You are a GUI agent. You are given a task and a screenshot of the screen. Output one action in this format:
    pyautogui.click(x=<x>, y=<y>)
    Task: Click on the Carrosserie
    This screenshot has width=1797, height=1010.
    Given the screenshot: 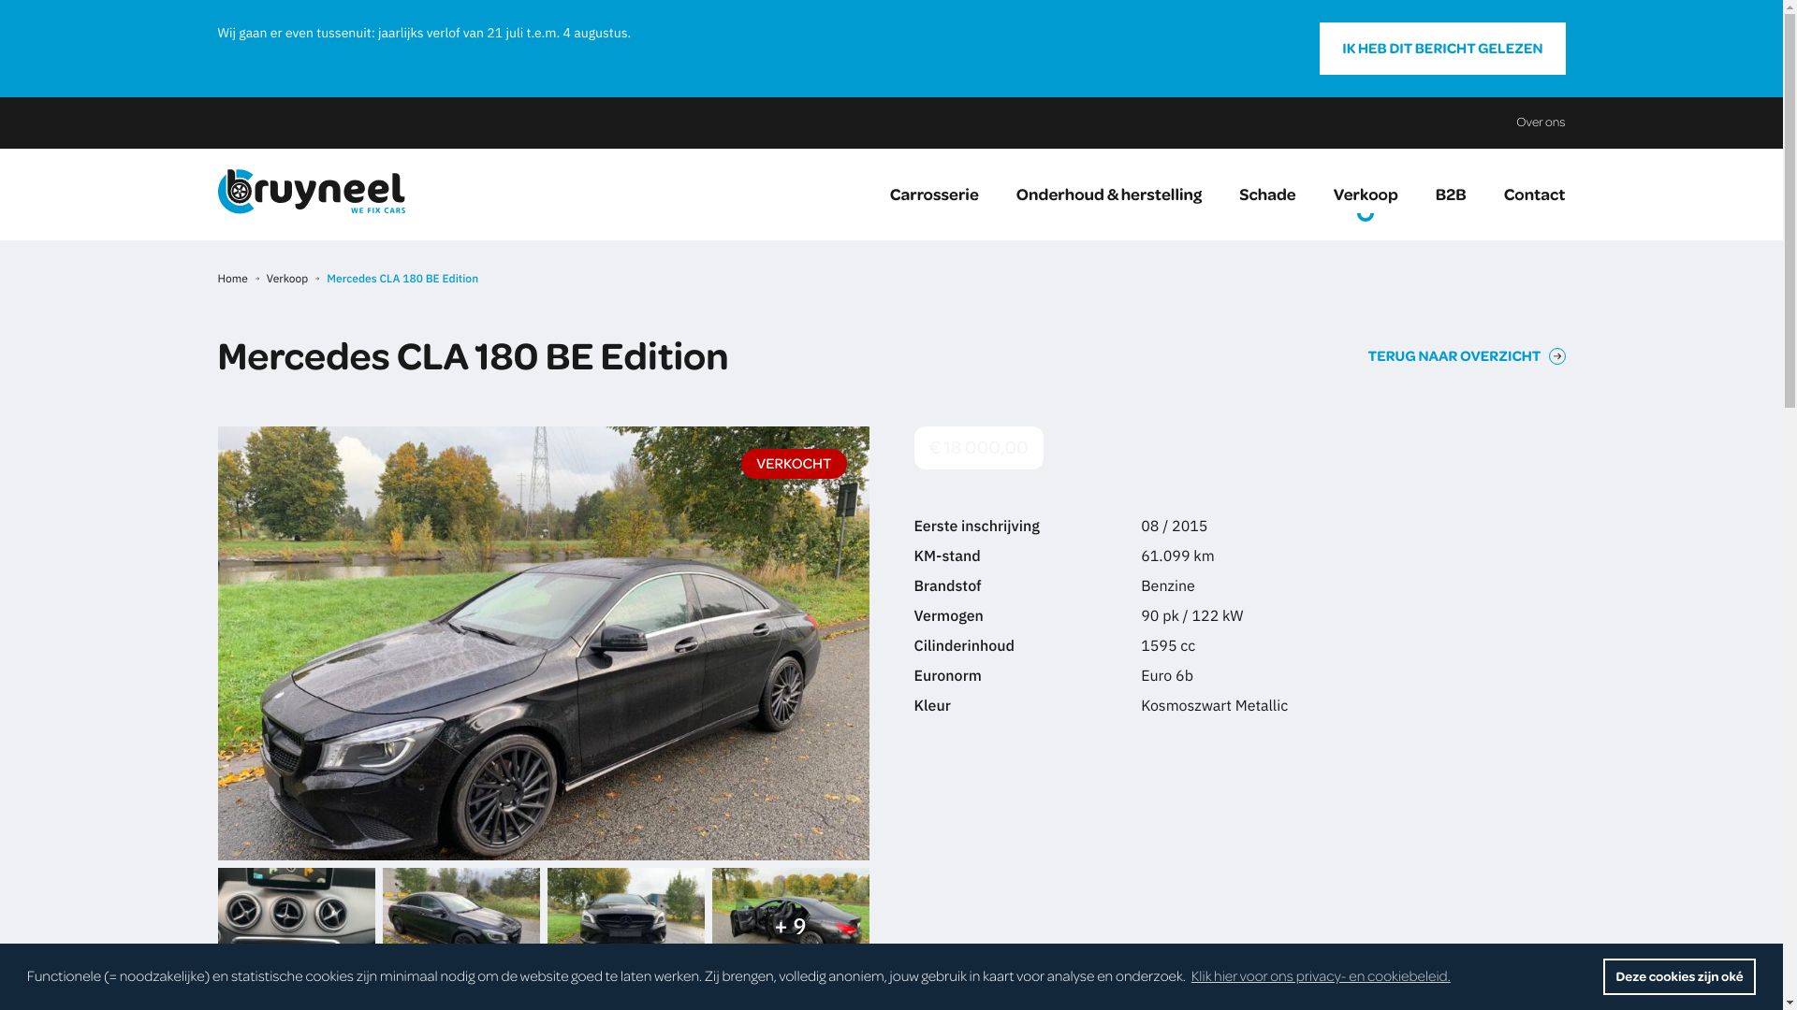 What is the action you would take?
    pyautogui.click(x=943, y=195)
    